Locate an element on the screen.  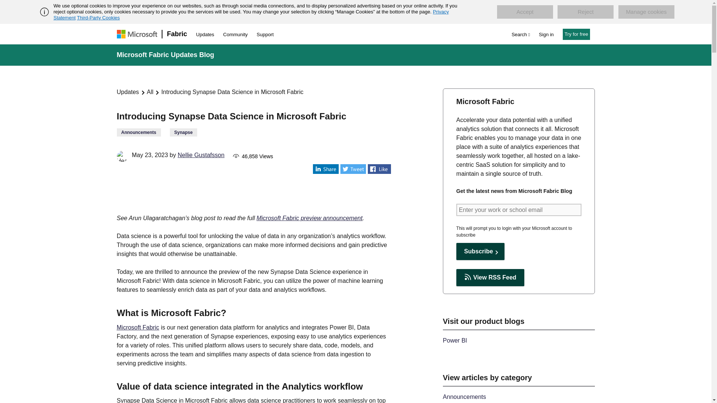
Nellie Gustafsson is located at coordinates (201, 155).